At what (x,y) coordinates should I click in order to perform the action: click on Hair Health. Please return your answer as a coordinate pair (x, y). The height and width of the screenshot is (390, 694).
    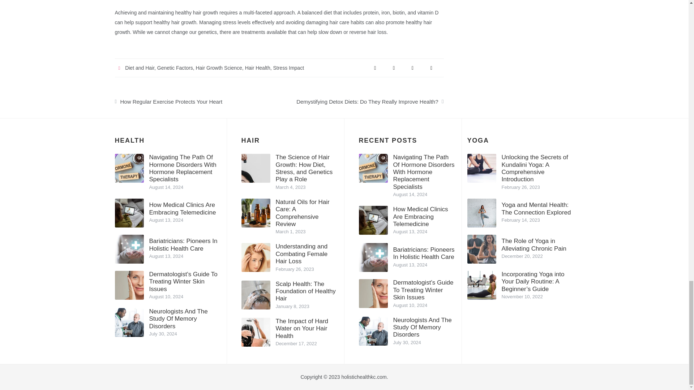
    Looking at the image, I should click on (257, 68).